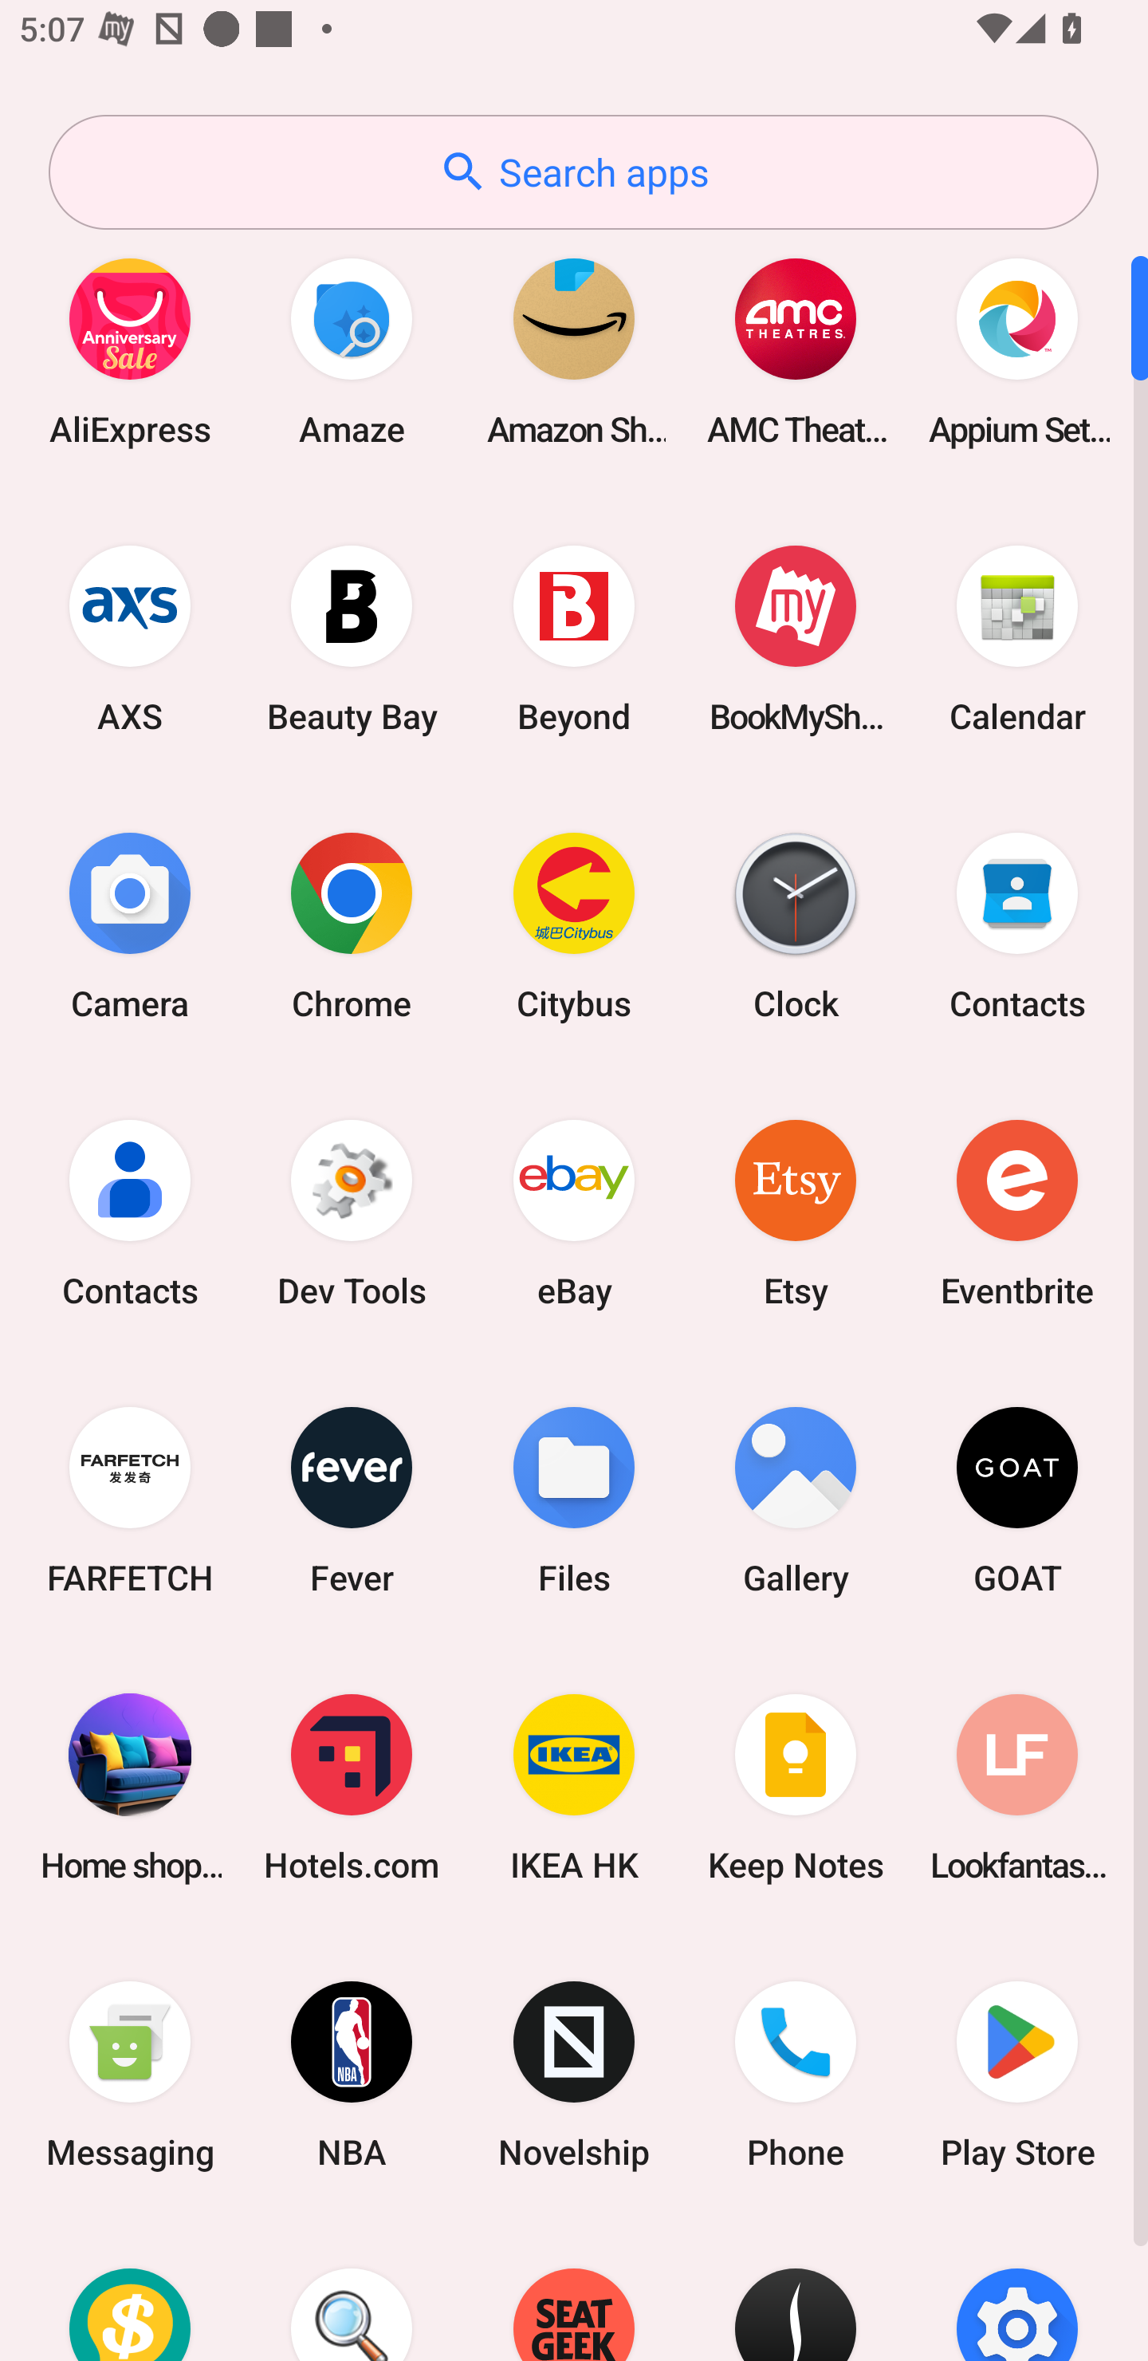 The height and width of the screenshot is (2361, 1148). What do you see at coordinates (1017, 2290) in the screenshot?
I see `Settings` at bounding box center [1017, 2290].